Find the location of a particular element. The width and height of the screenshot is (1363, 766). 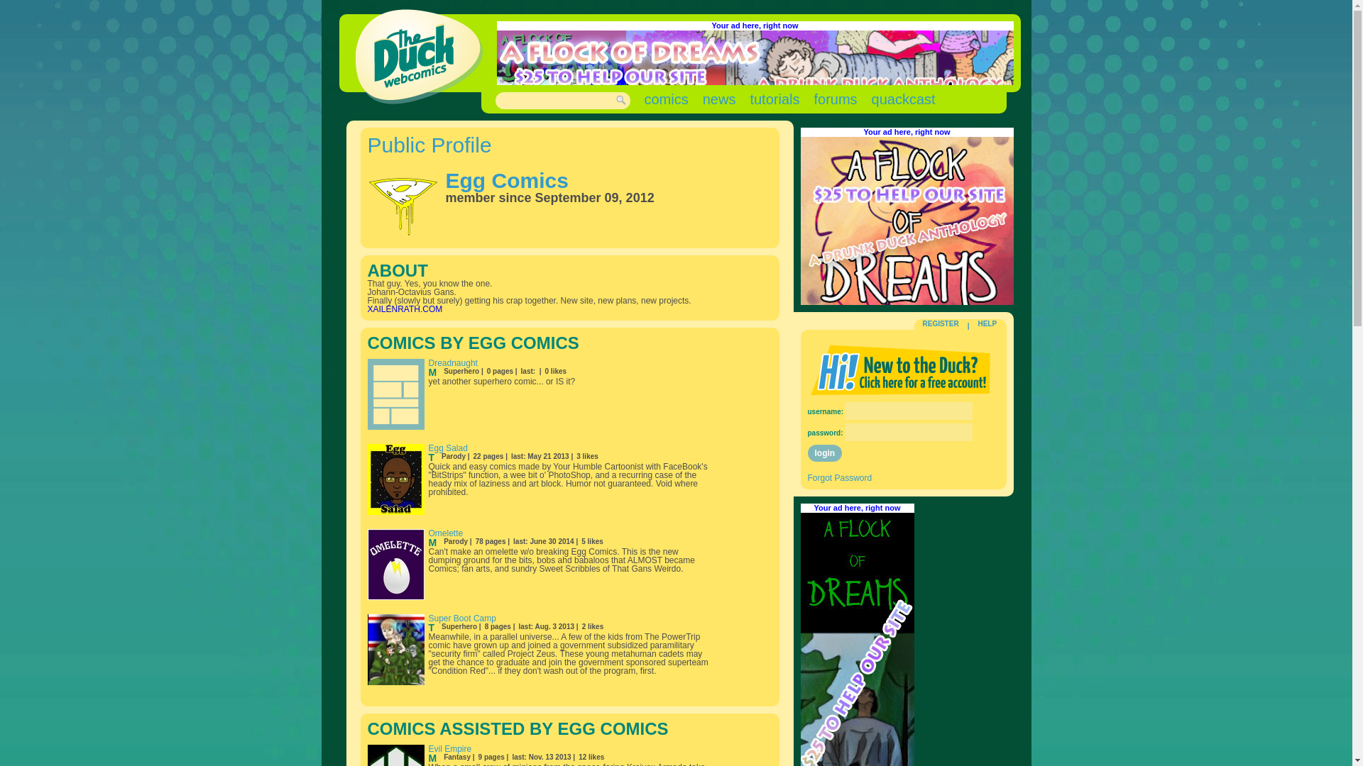

Omelette is located at coordinates (446, 533).